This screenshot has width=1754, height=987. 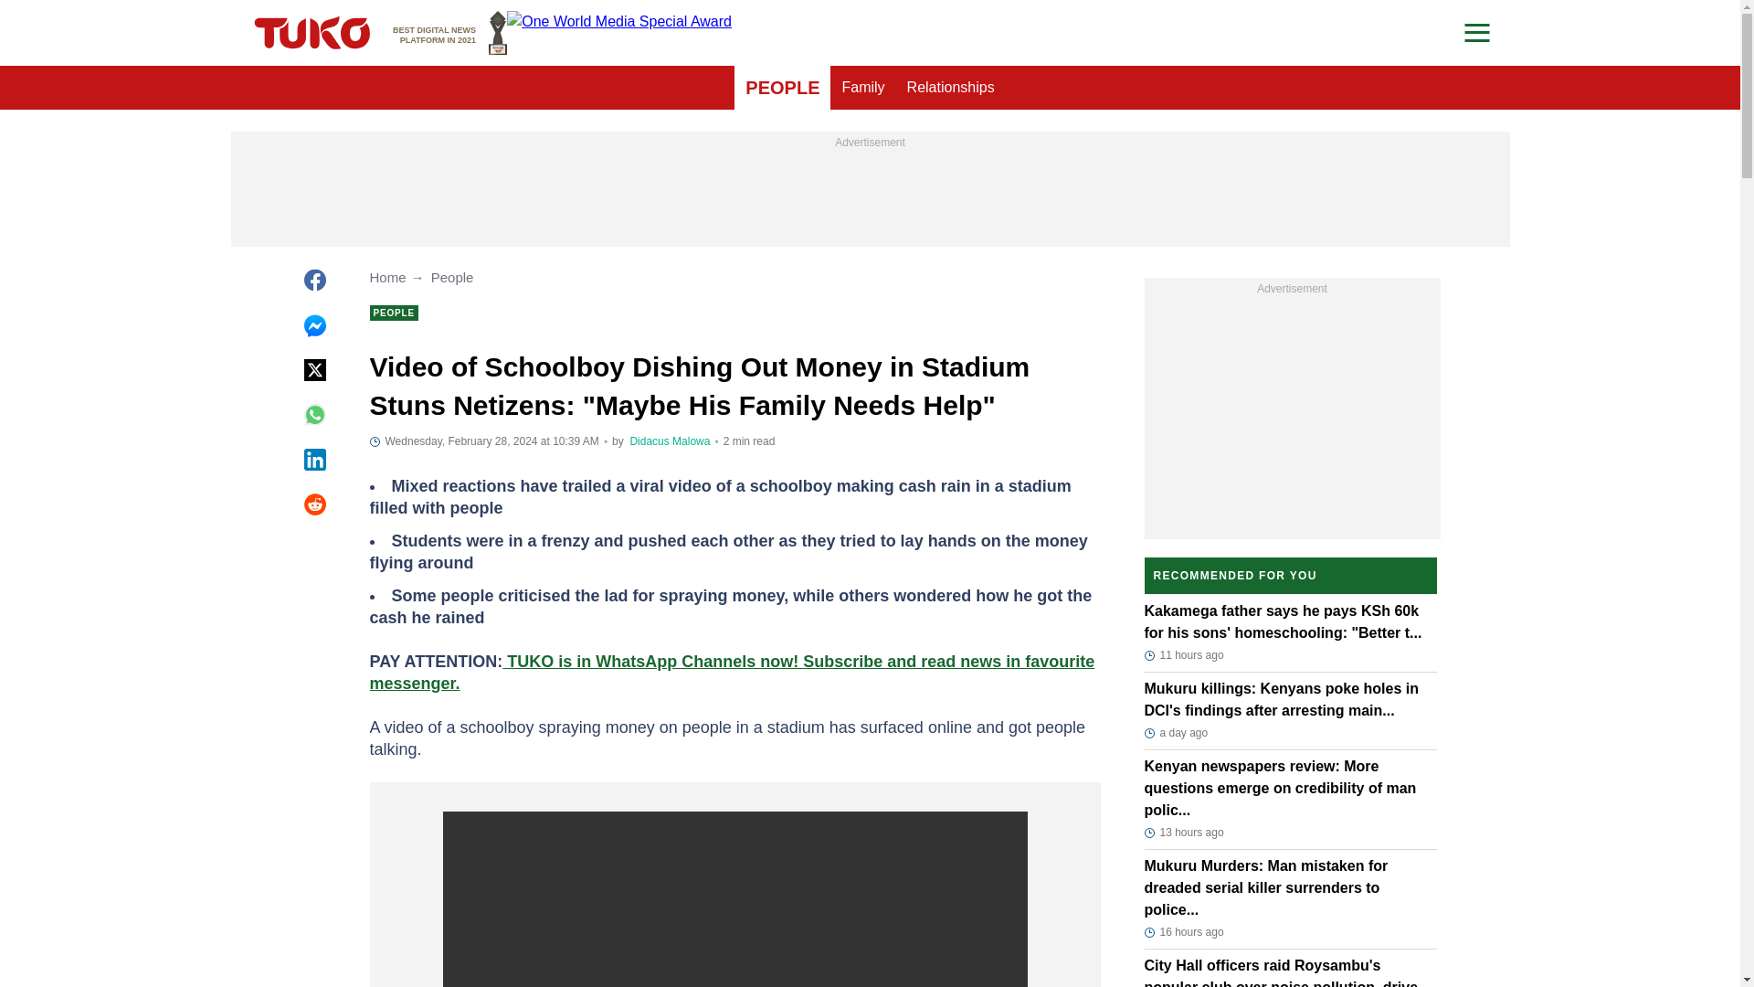 What do you see at coordinates (670, 441) in the screenshot?
I see `Author page` at bounding box center [670, 441].